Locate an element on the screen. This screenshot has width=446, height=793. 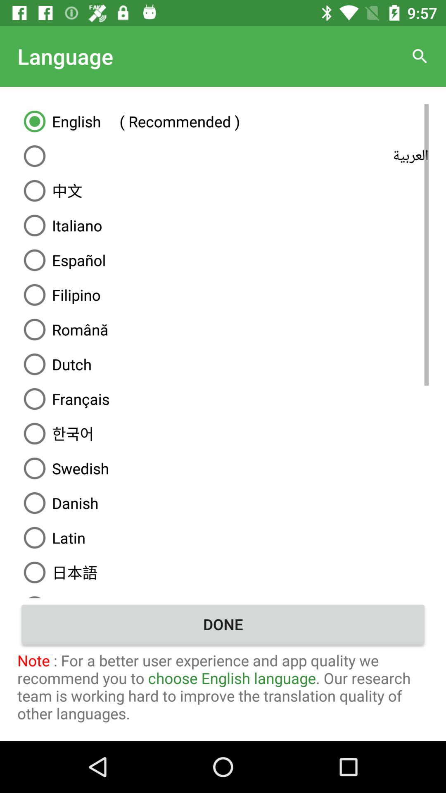
turn off icon above latin icon is located at coordinates (223, 503).